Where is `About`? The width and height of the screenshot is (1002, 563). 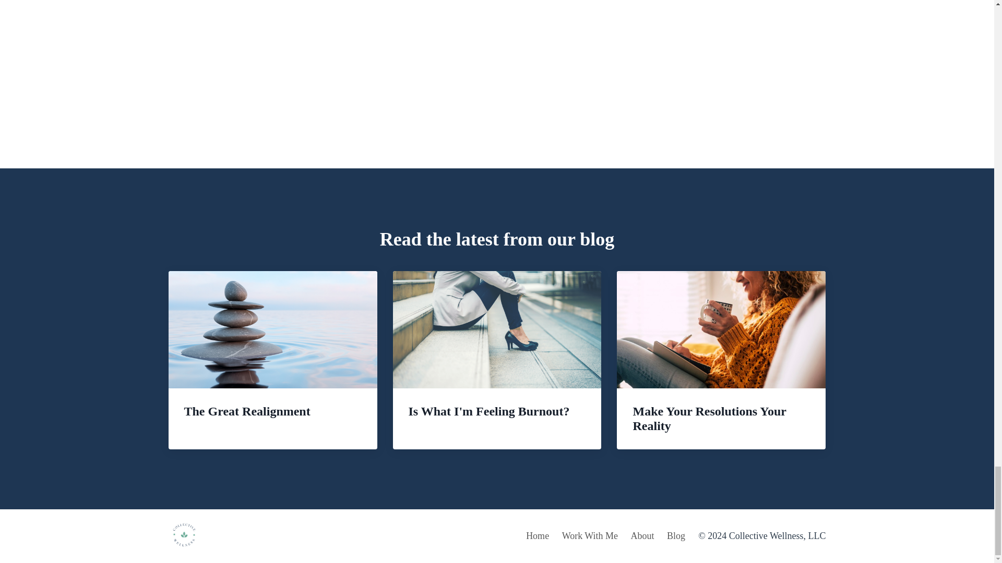 About is located at coordinates (642, 536).